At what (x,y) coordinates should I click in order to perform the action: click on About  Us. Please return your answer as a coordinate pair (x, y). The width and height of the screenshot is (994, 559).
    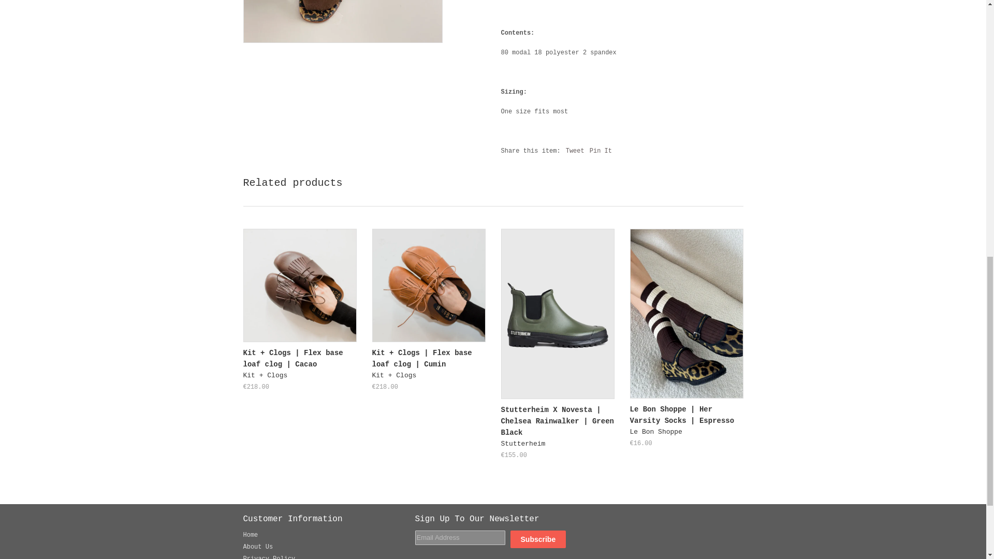
    Looking at the image, I should click on (258, 547).